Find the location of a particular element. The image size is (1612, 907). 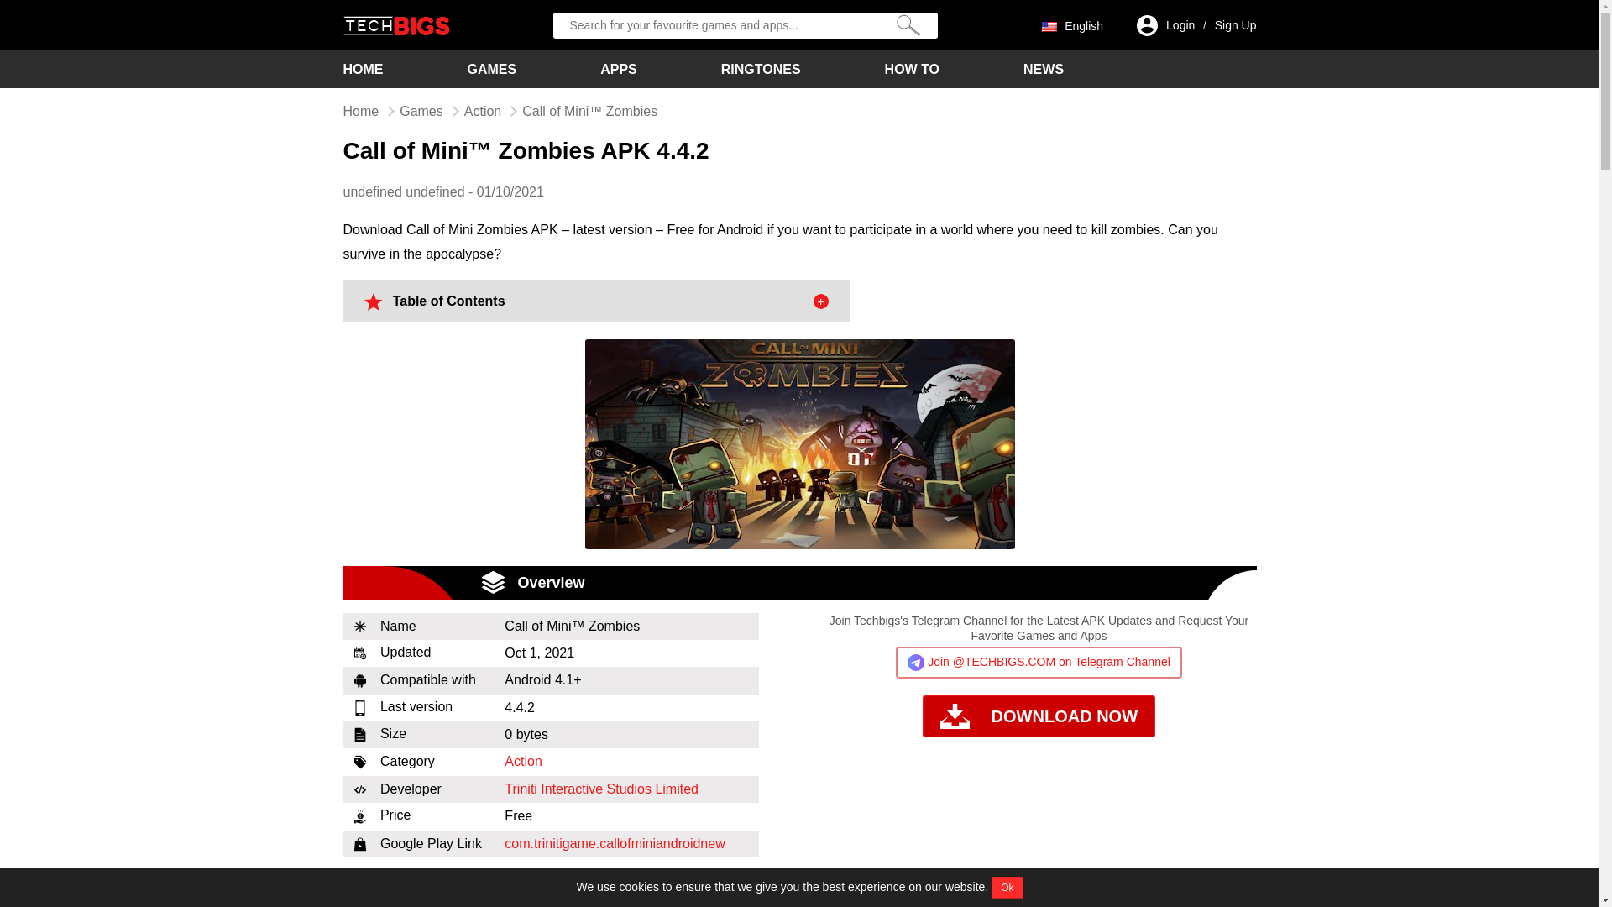

Home is located at coordinates (360, 111).